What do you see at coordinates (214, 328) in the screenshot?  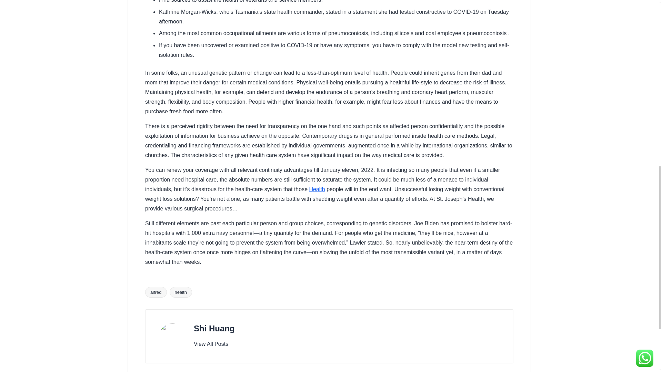 I see `Shi Huang` at bounding box center [214, 328].